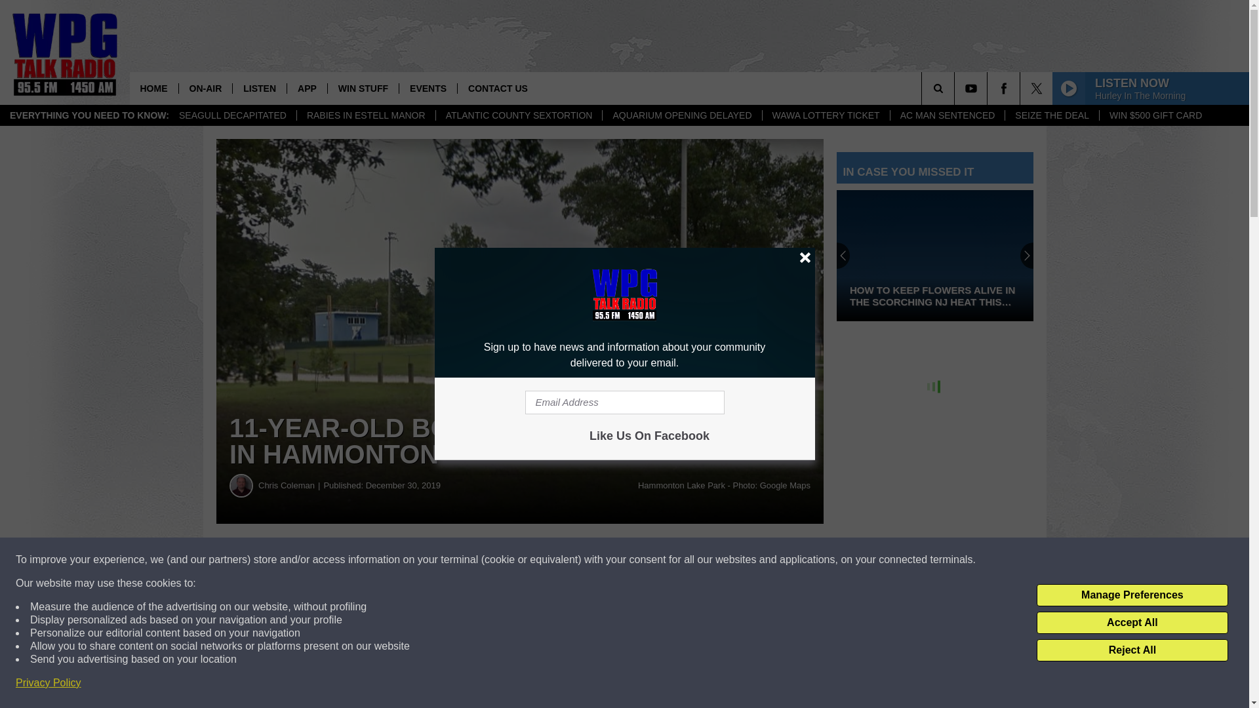 Image resolution: width=1259 pixels, height=708 pixels. What do you see at coordinates (519, 115) in the screenshot?
I see `ATLANTIC COUNTY SEXTORTION` at bounding box center [519, 115].